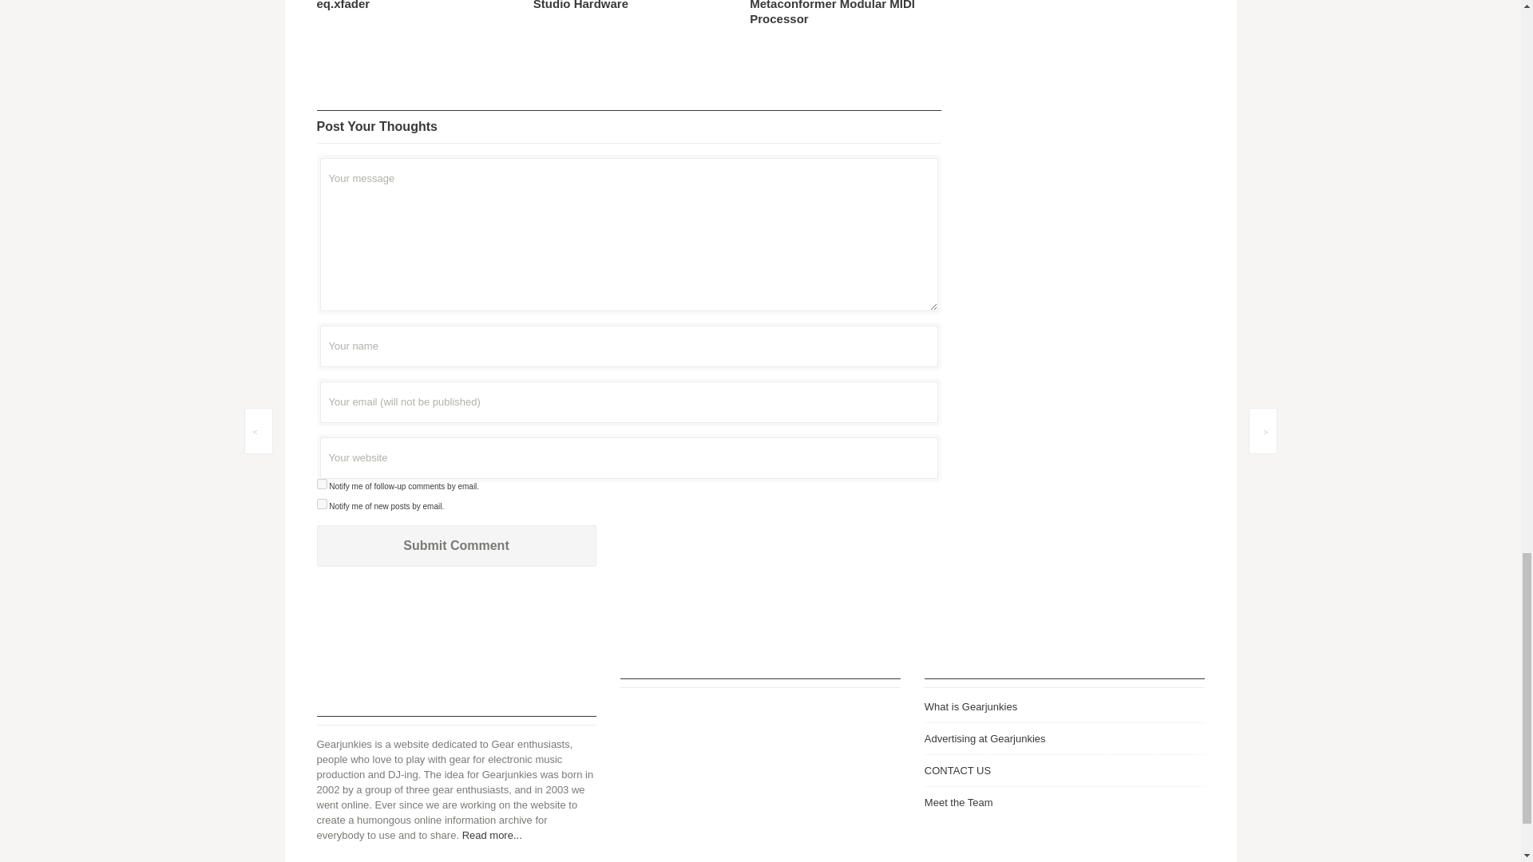 The width and height of the screenshot is (1533, 862). What do you see at coordinates (321, 504) in the screenshot?
I see `subscribe` at bounding box center [321, 504].